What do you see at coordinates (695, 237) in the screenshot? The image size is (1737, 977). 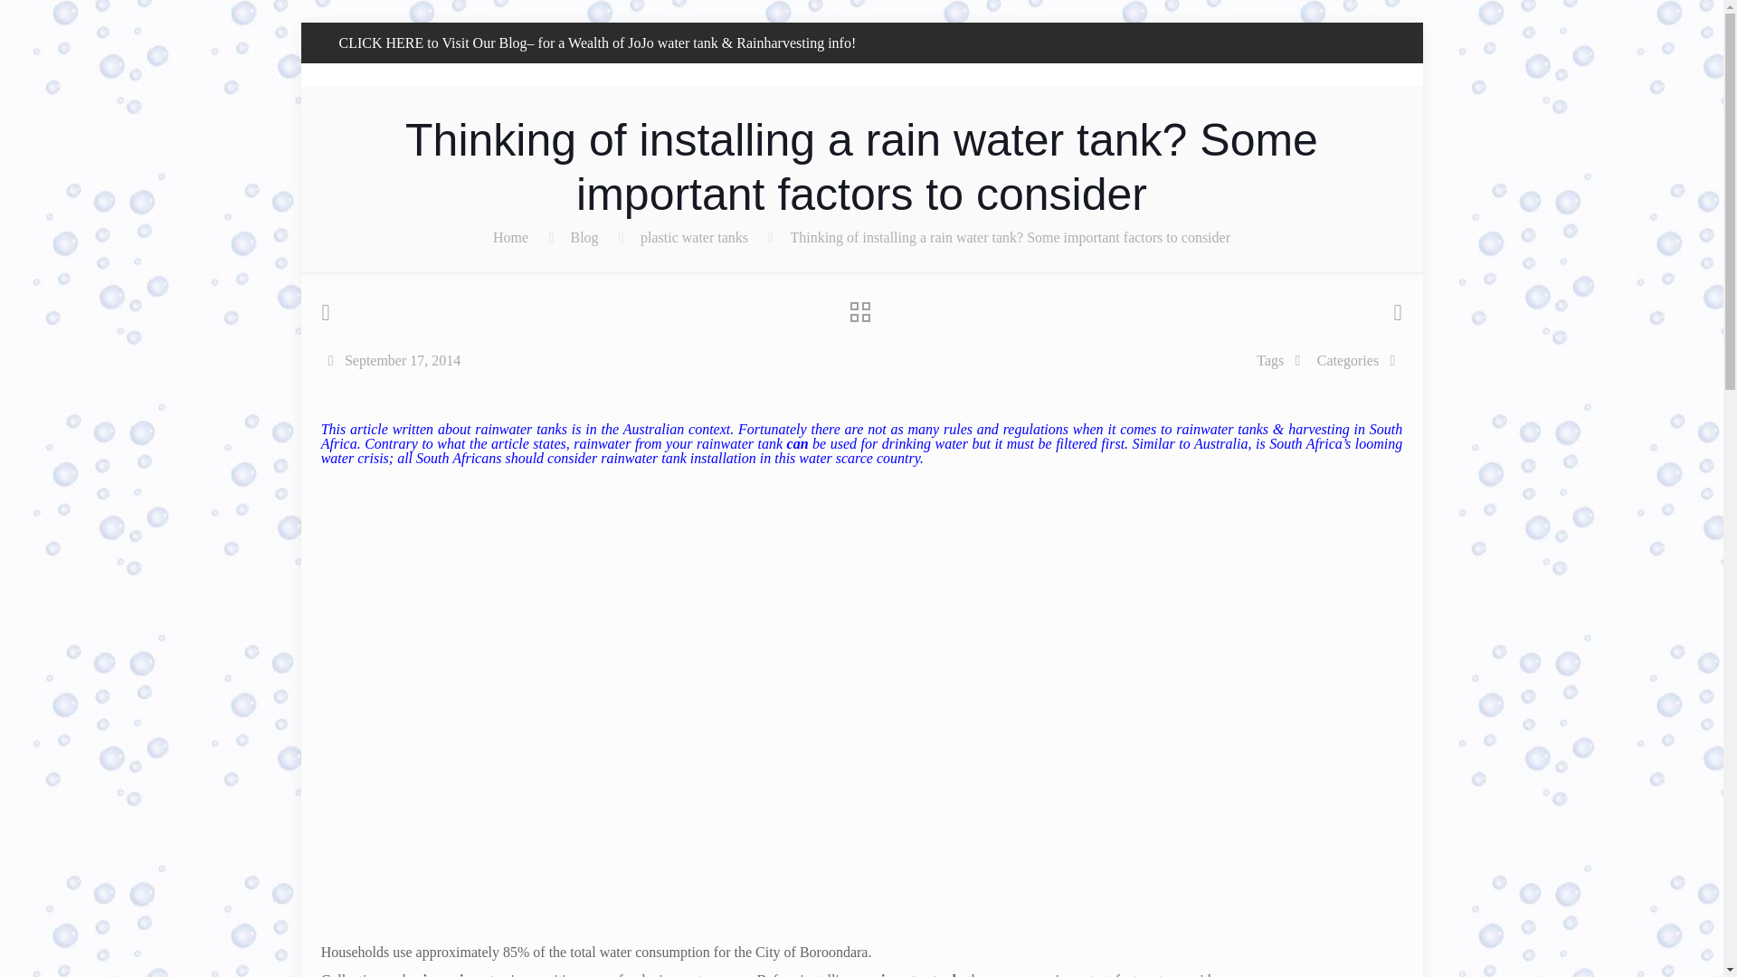 I see `plastic water tanks` at bounding box center [695, 237].